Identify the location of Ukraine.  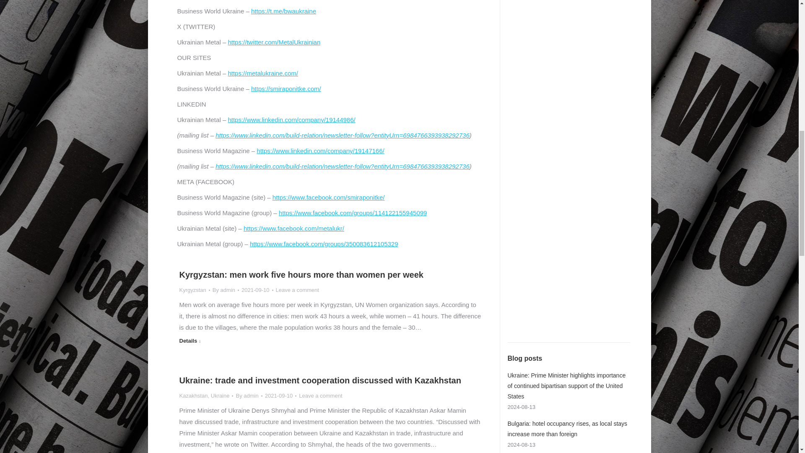
(220, 396).